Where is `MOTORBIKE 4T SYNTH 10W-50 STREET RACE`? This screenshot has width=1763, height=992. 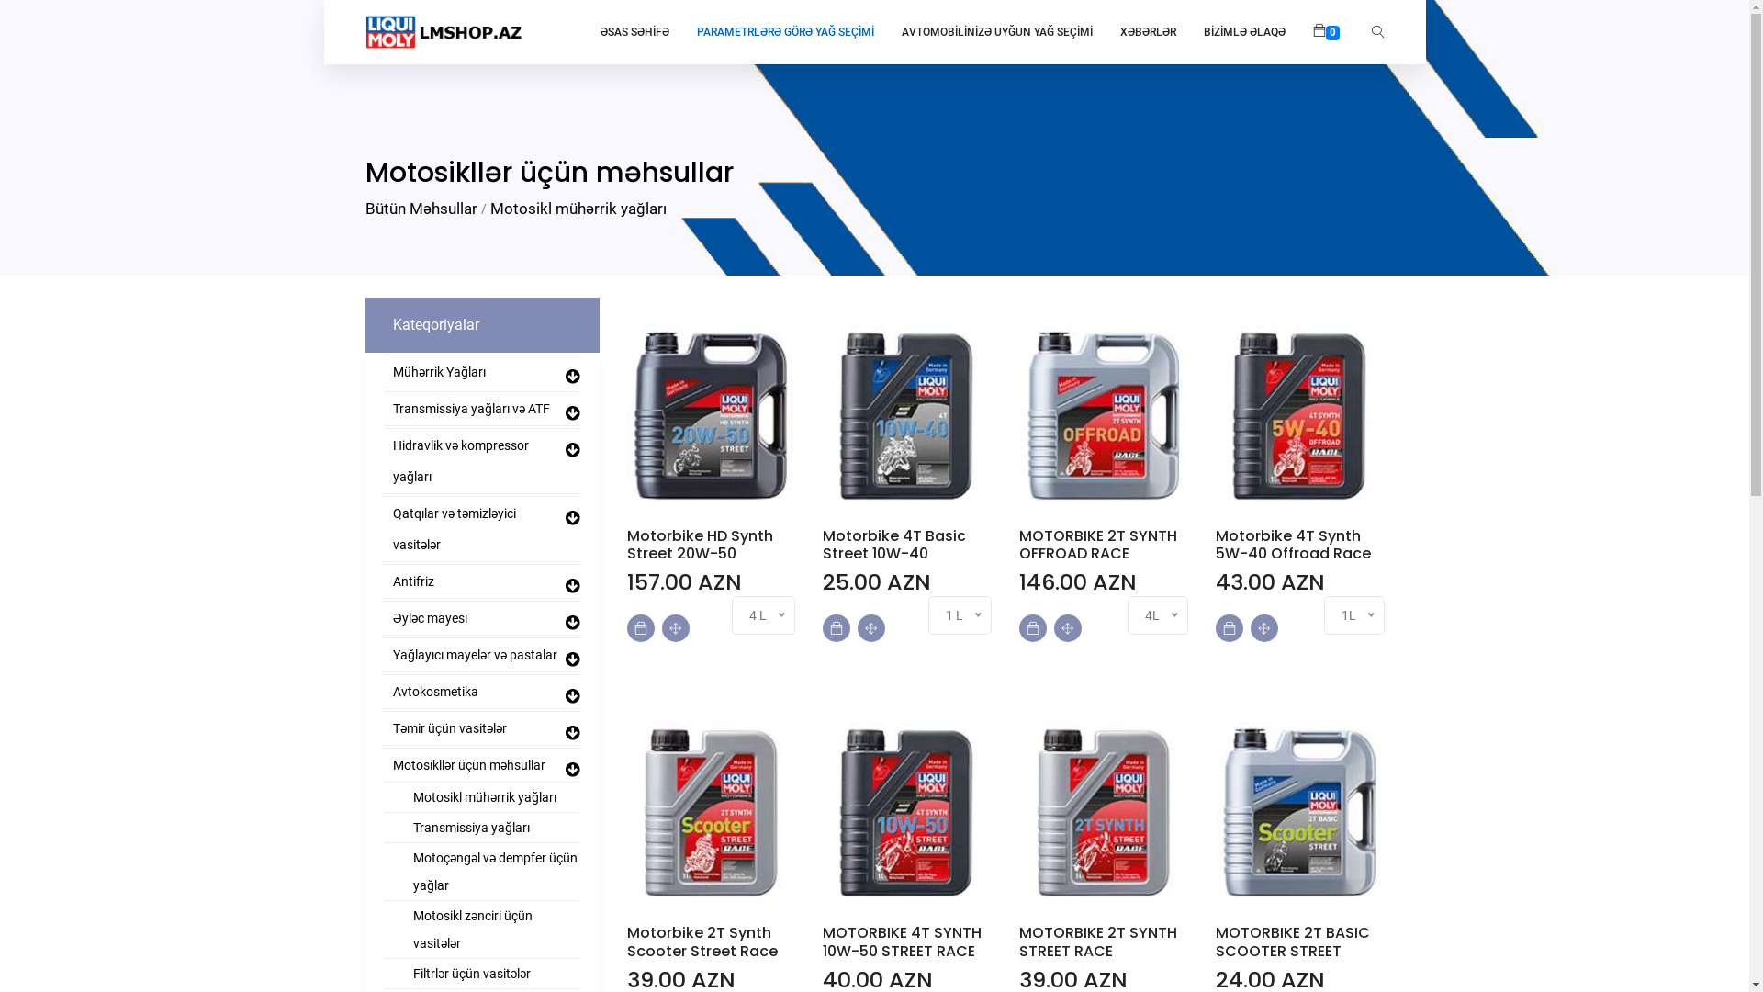
MOTORBIKE 4T SYNTH 10W-50 STREET RACE is located at coordinates (907, 941).